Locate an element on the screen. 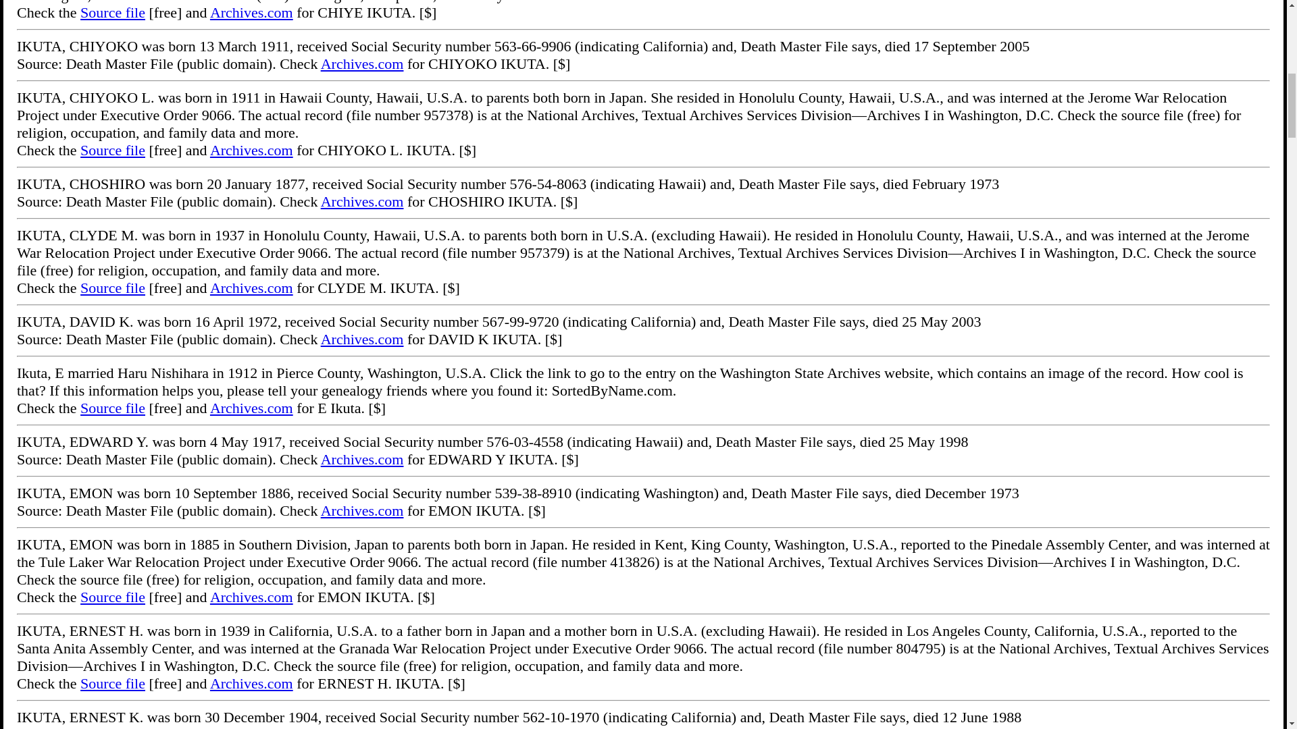  Archives.com is located at coordinates (251, 12).